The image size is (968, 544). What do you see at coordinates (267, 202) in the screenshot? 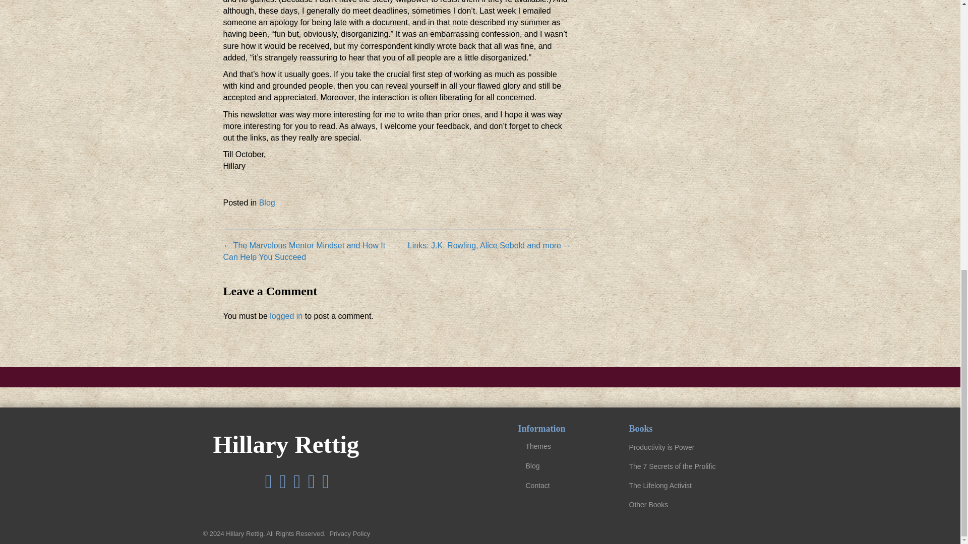
I see `Blog` at bounding box center [267, 202].